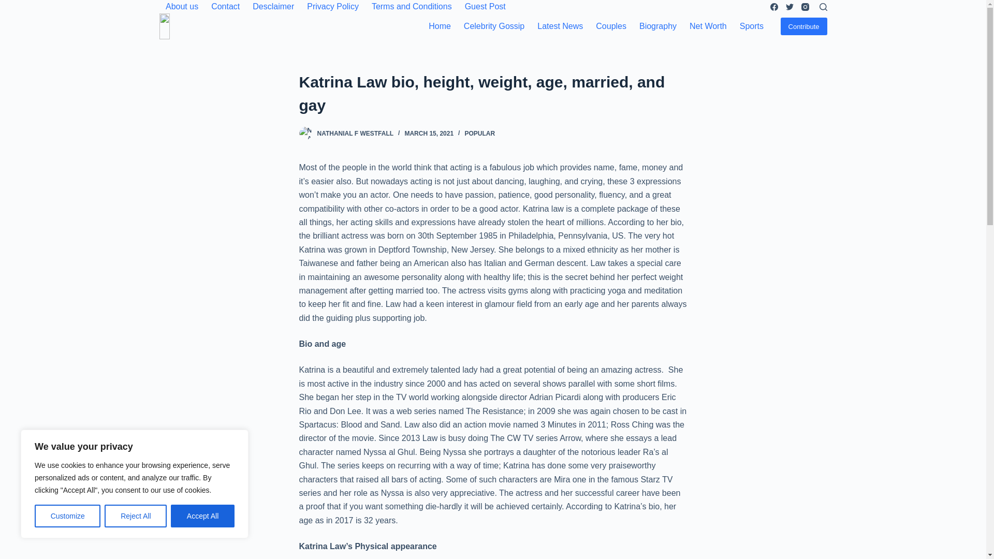 The image size is (994, 559). What do you see at coordinates (172, 26) in the screenshot?
I see `croppedlogo3png Married Celebrity` at bounding box center [172, 26].